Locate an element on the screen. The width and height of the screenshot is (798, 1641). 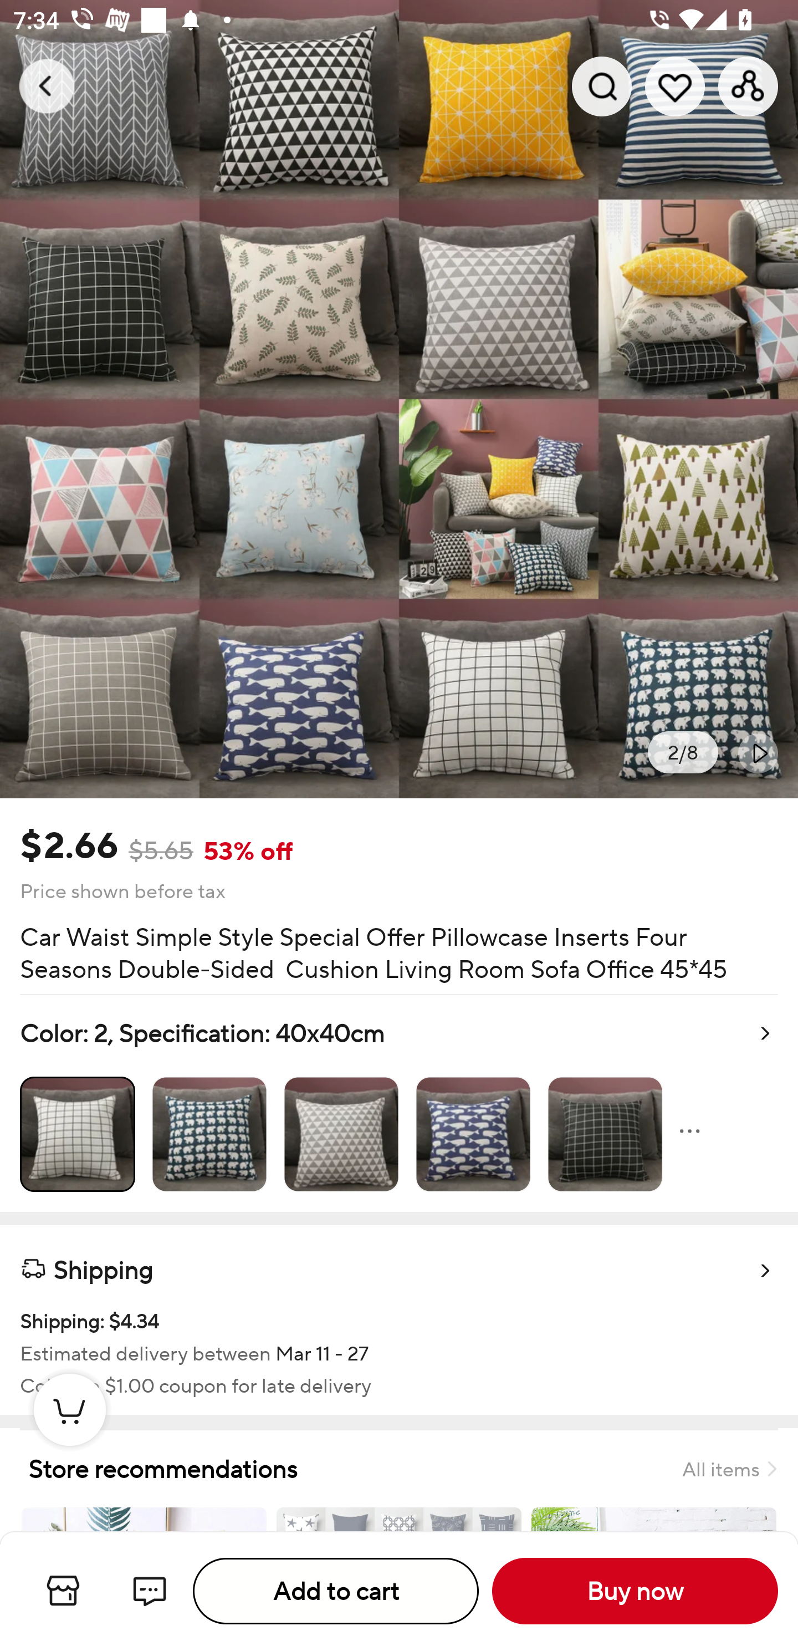
 is located at coordinates (758, 753).